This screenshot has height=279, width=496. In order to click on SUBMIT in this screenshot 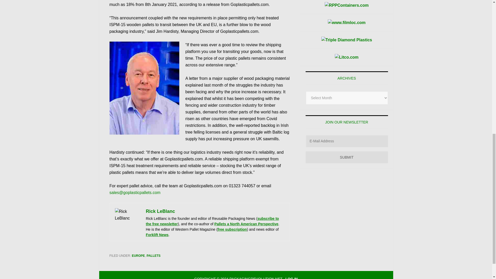, I will do `click(347, 157)`.